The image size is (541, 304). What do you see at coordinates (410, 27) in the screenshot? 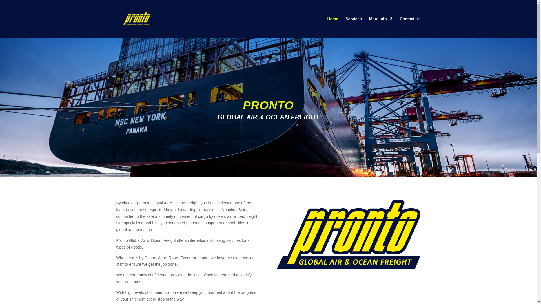
I see `Contact Us` at bounding box center [410, 27].